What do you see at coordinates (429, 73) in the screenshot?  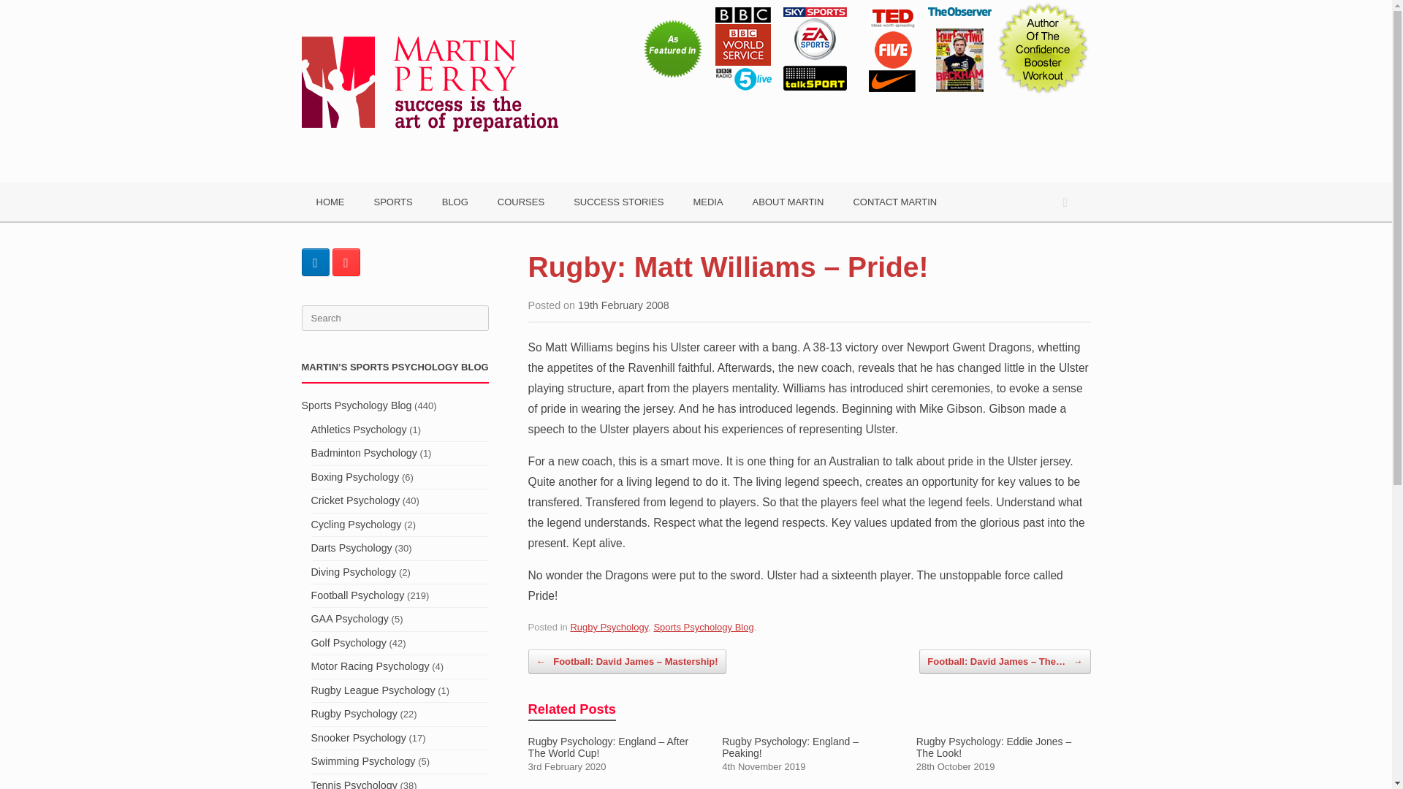 I see `The Martin Effect` at bounding box center [429, 73].